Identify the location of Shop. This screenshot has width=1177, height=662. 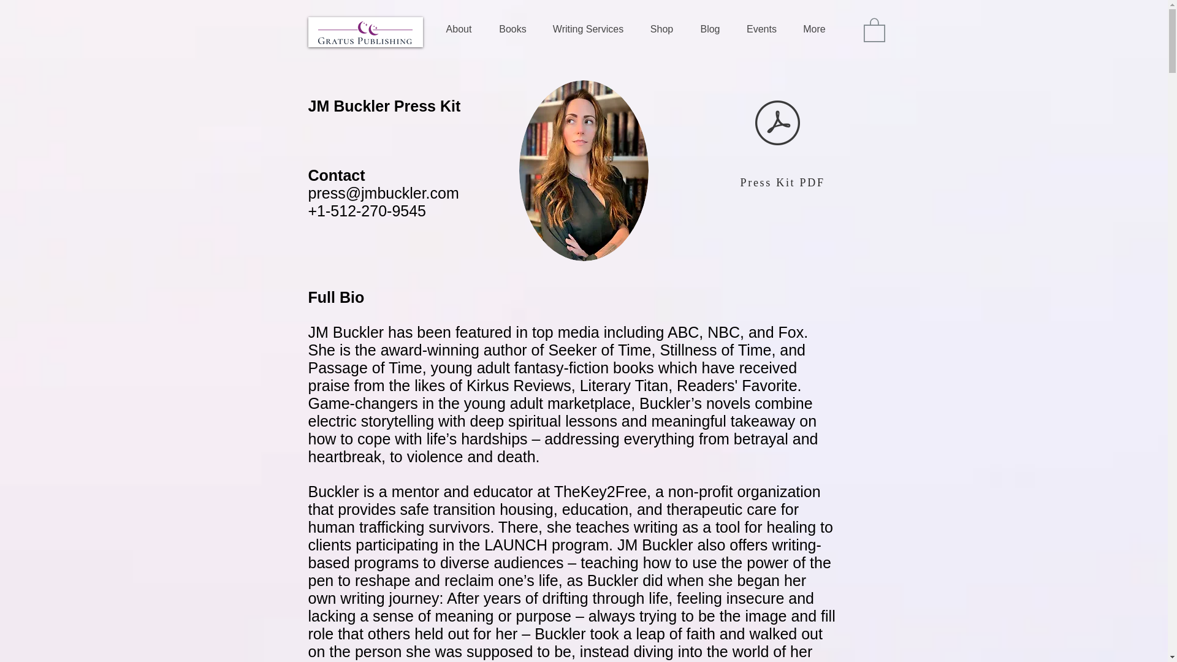
(661, 29).